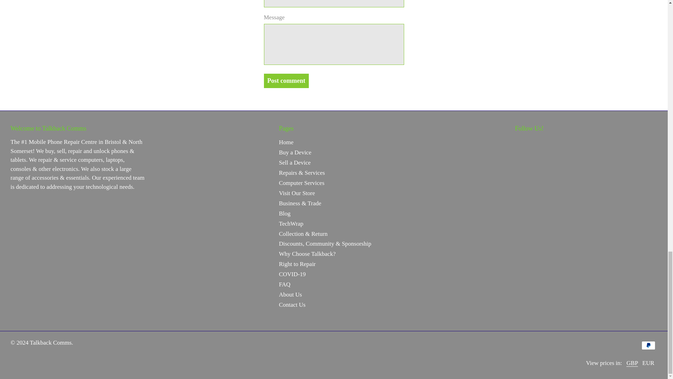 The image size is (673, 379). I want to click on Sell a Device, so click(295, 162).